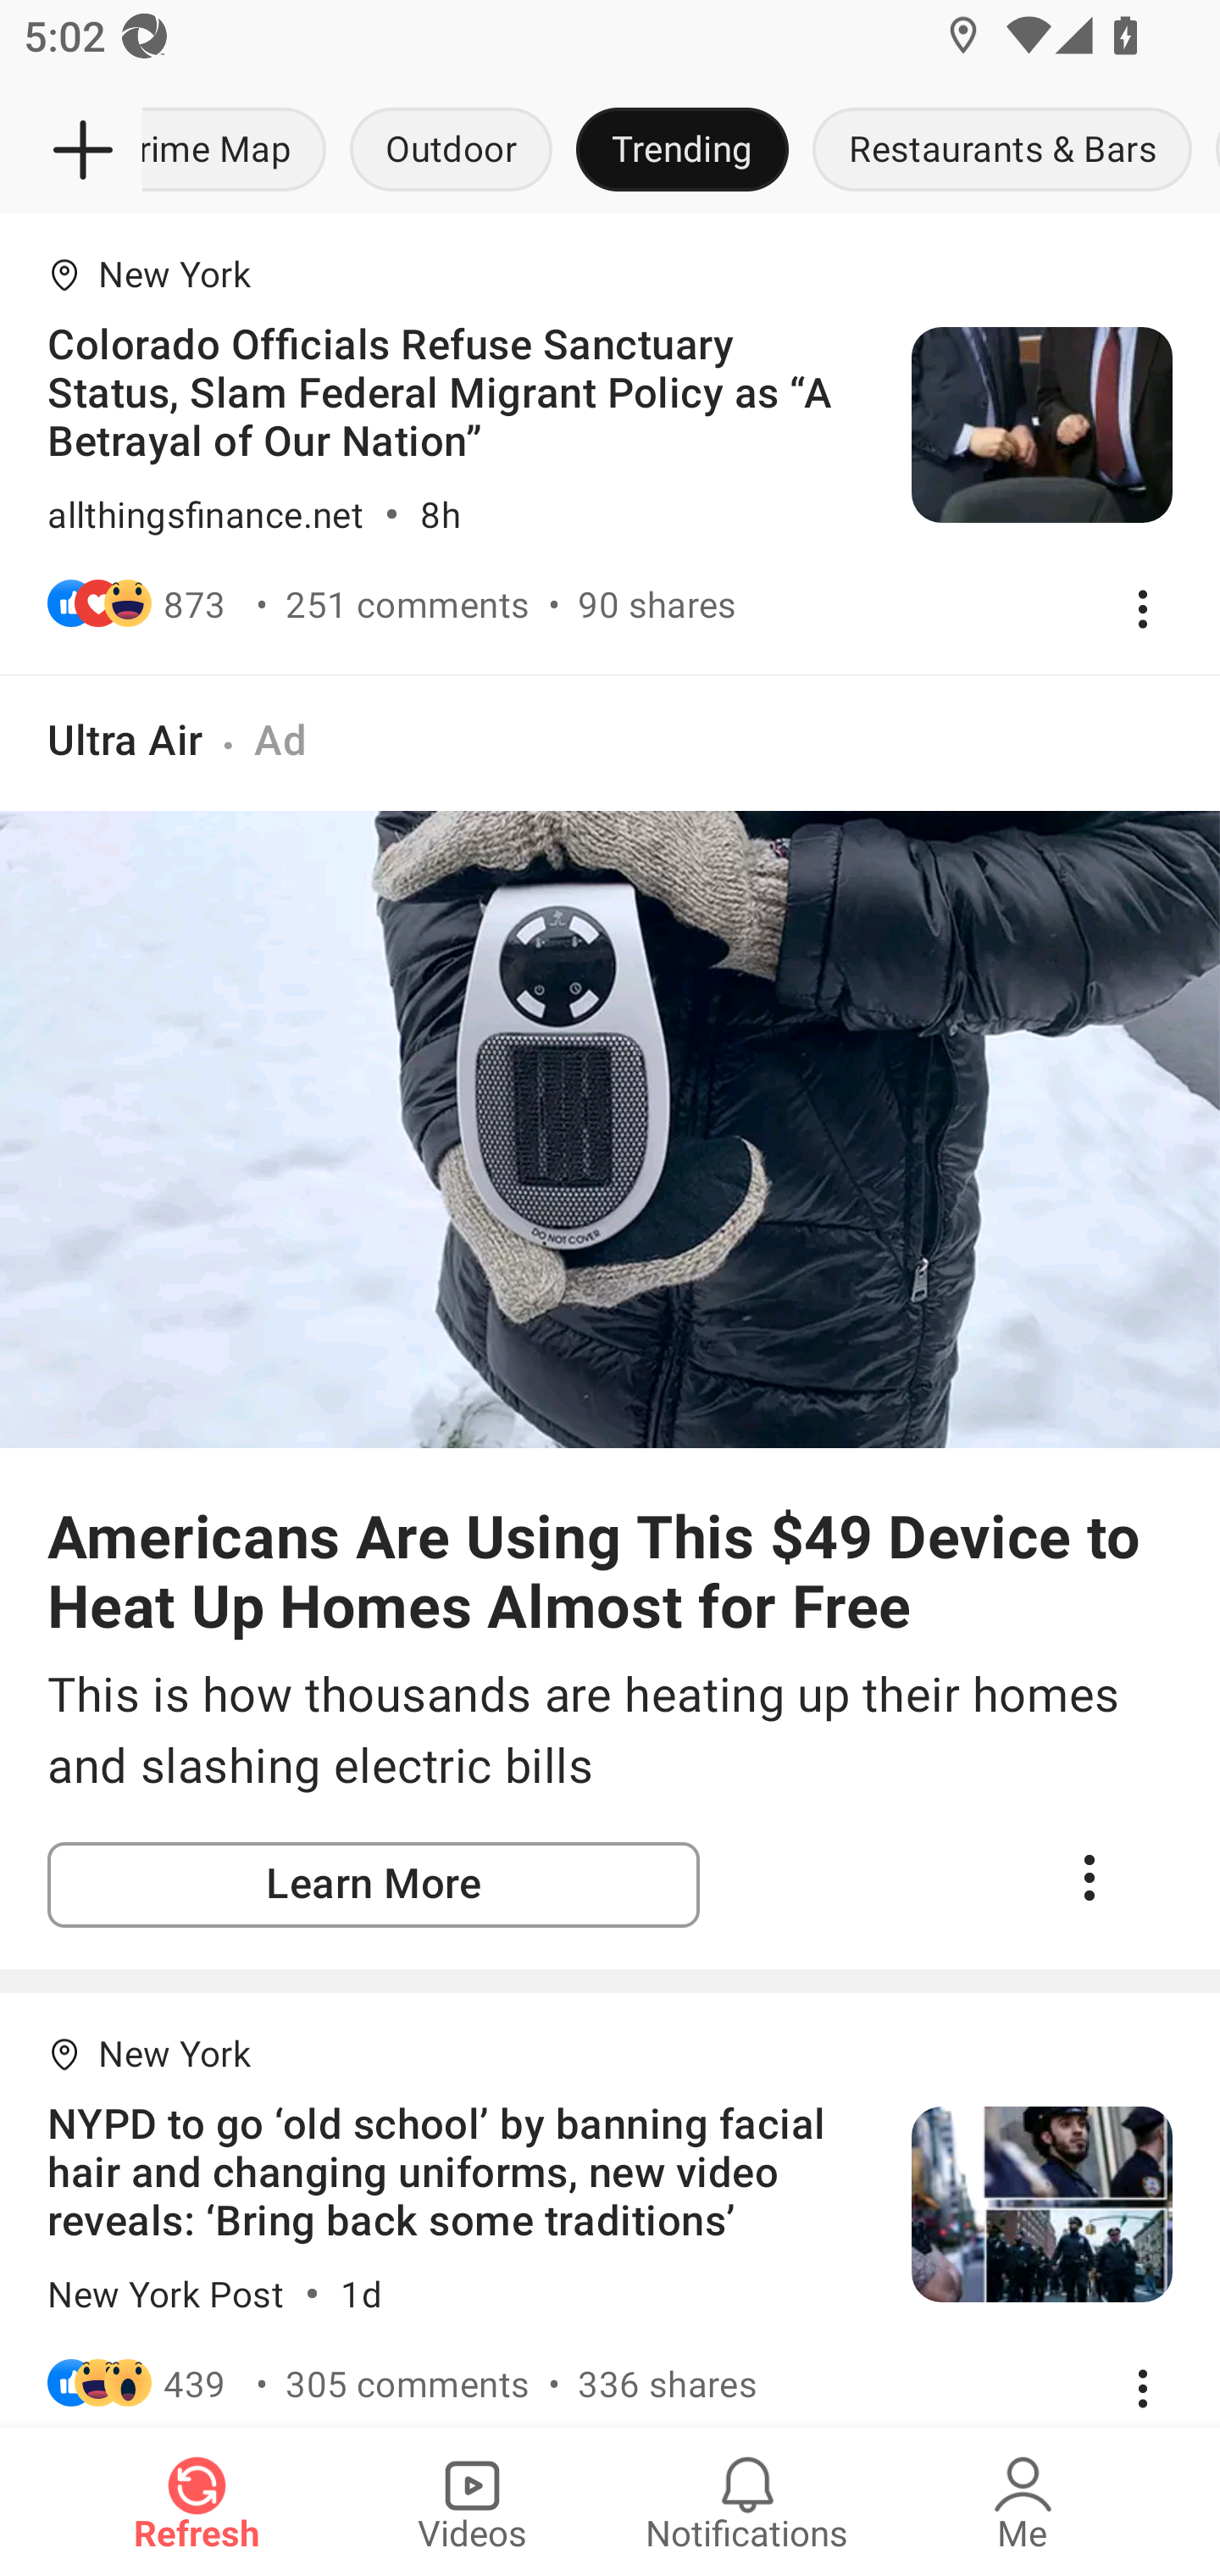 The height and width of the screenshot is (2576, 1220). I want to click on Notifications, so click(747, 2501).